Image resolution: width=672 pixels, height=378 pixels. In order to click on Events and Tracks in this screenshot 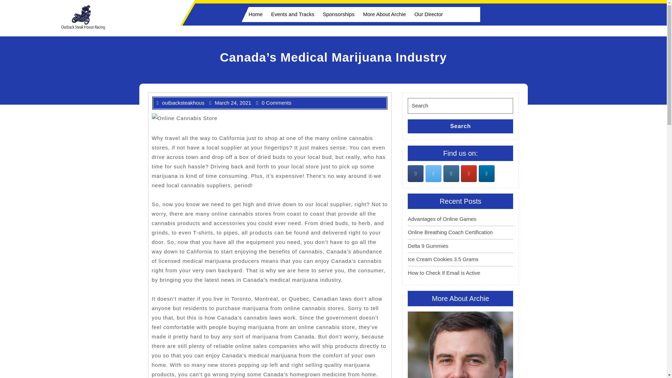, I will do `click(293, 14)`.